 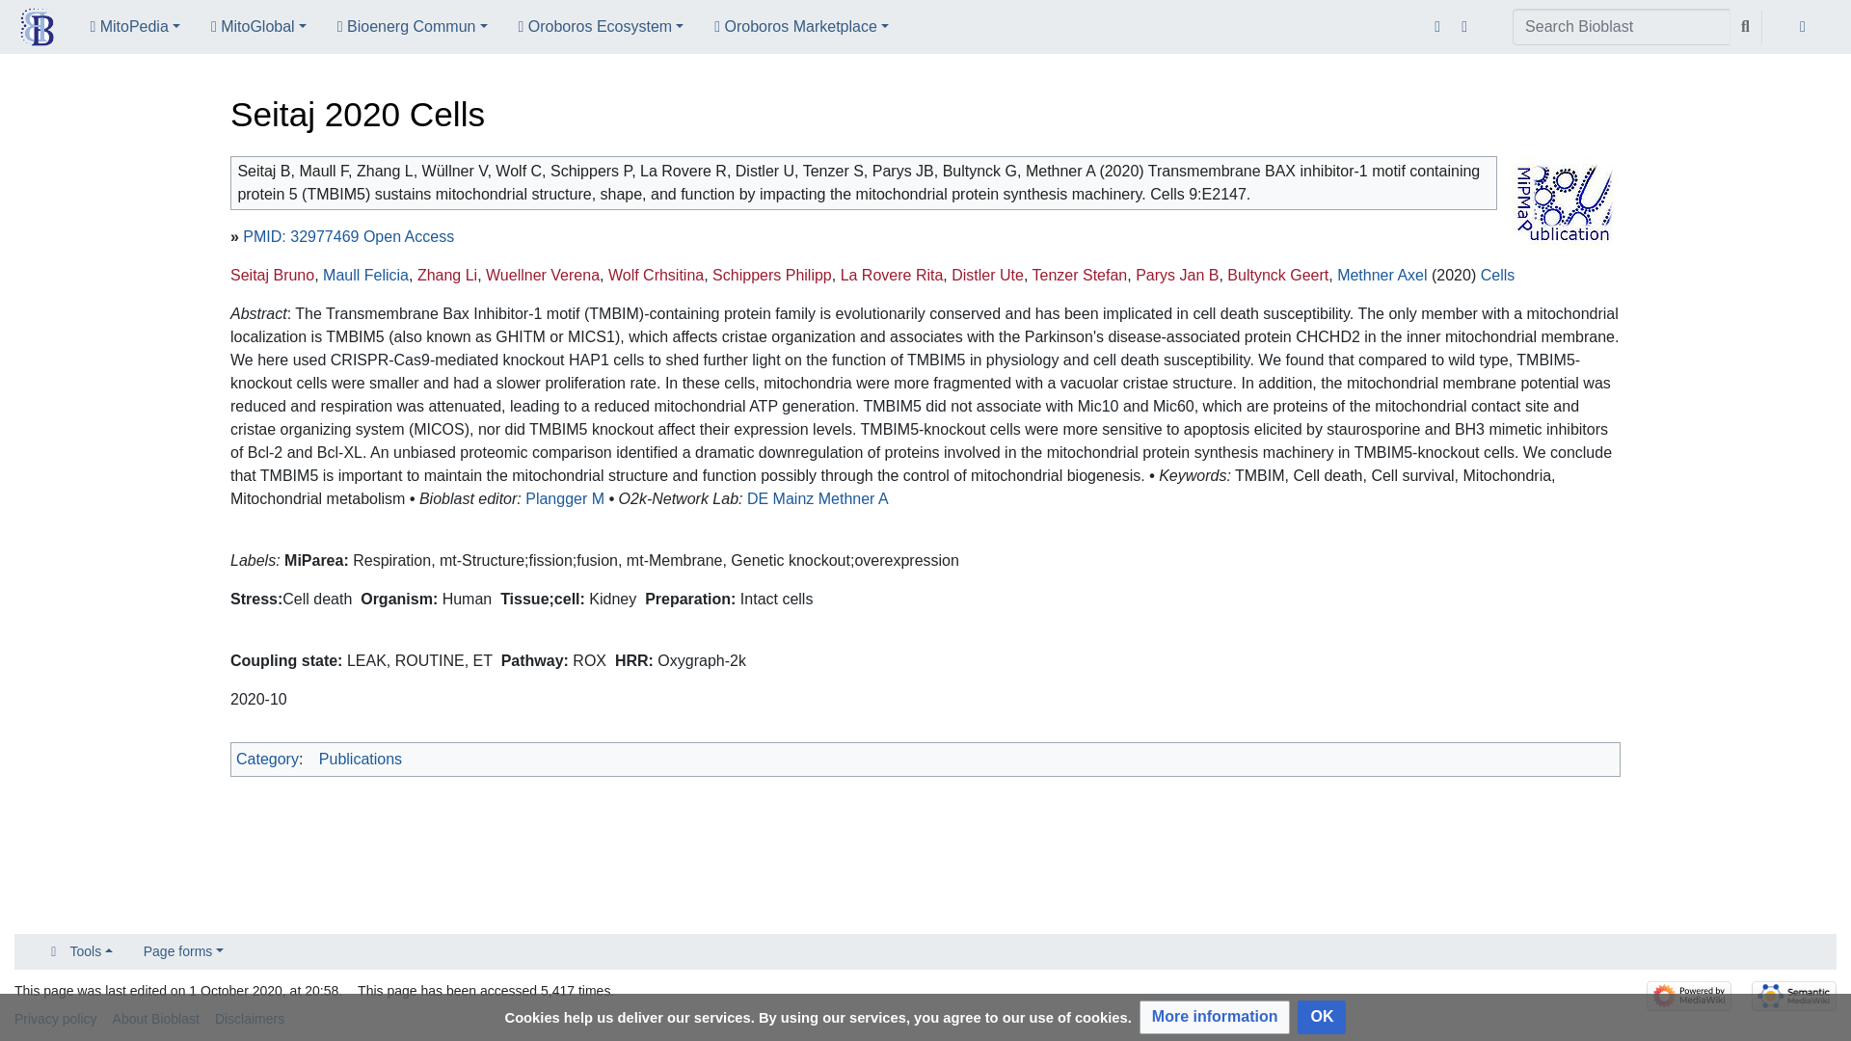 What do you see at coordinates (1745, 27) in the screenshot?
I see `Go` at bounding box center [1745, 27].